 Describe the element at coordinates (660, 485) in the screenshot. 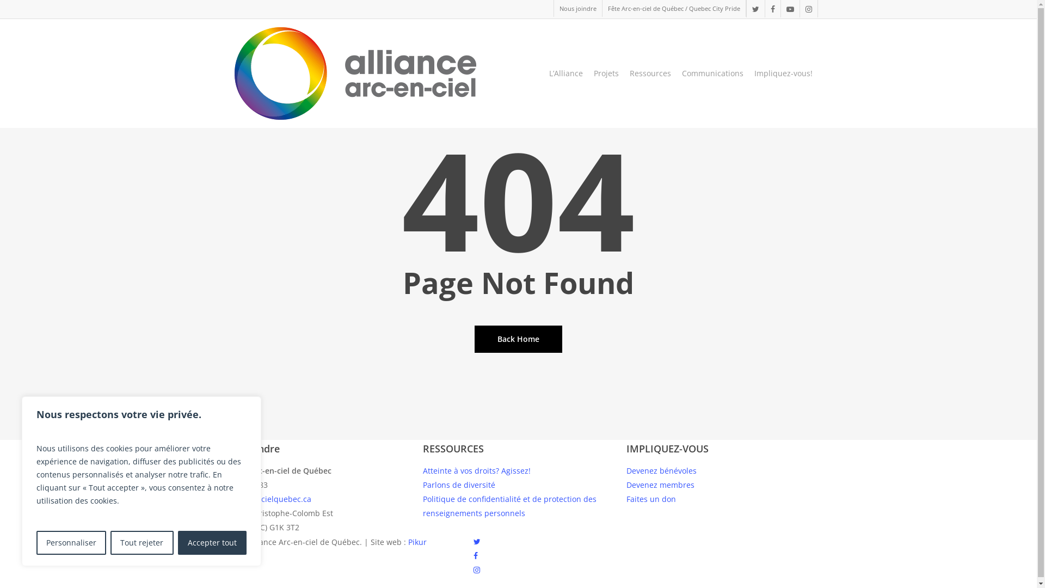

I see `Devenez membres` at that location.